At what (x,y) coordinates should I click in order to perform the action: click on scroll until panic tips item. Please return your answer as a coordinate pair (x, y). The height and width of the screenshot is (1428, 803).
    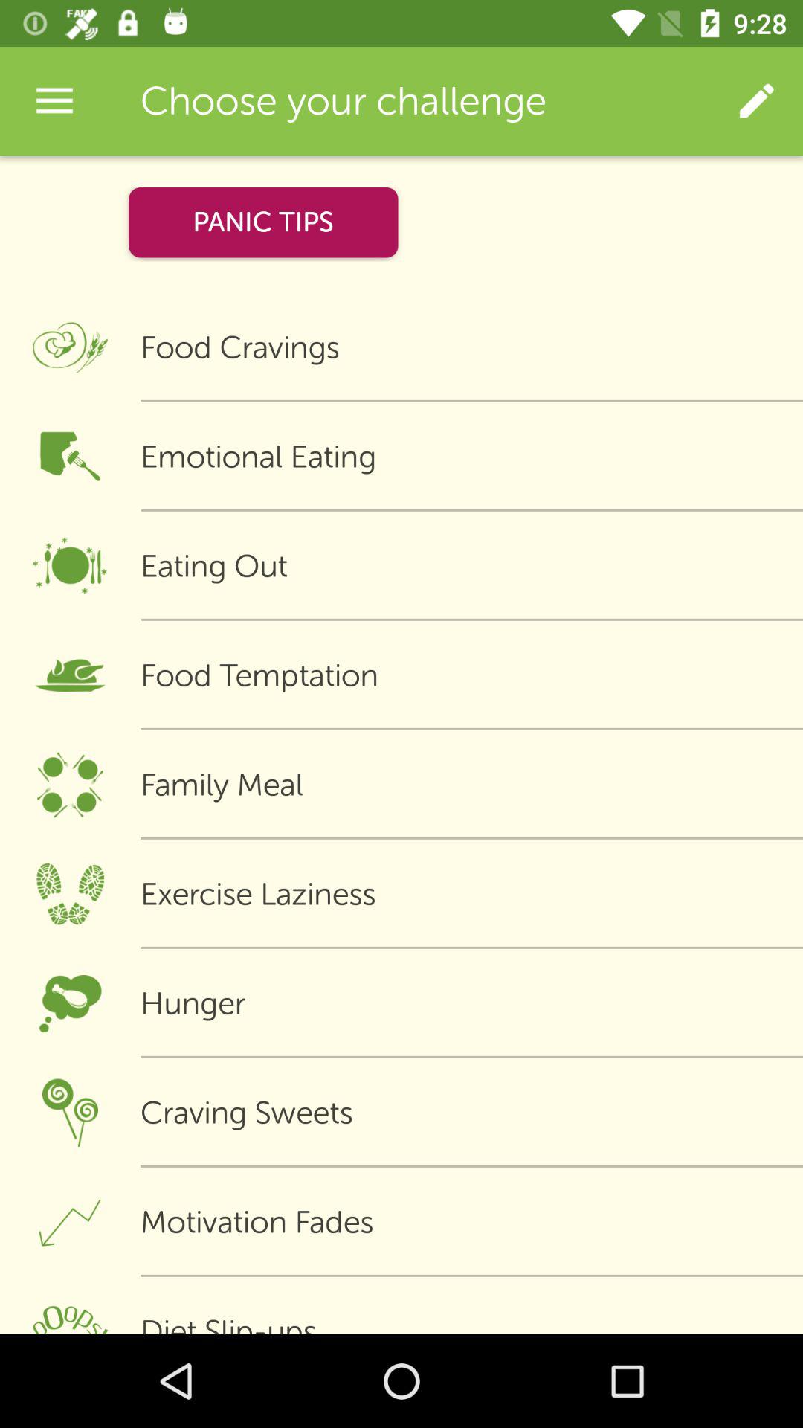
    Looking at the image, I should click on (263, 222).